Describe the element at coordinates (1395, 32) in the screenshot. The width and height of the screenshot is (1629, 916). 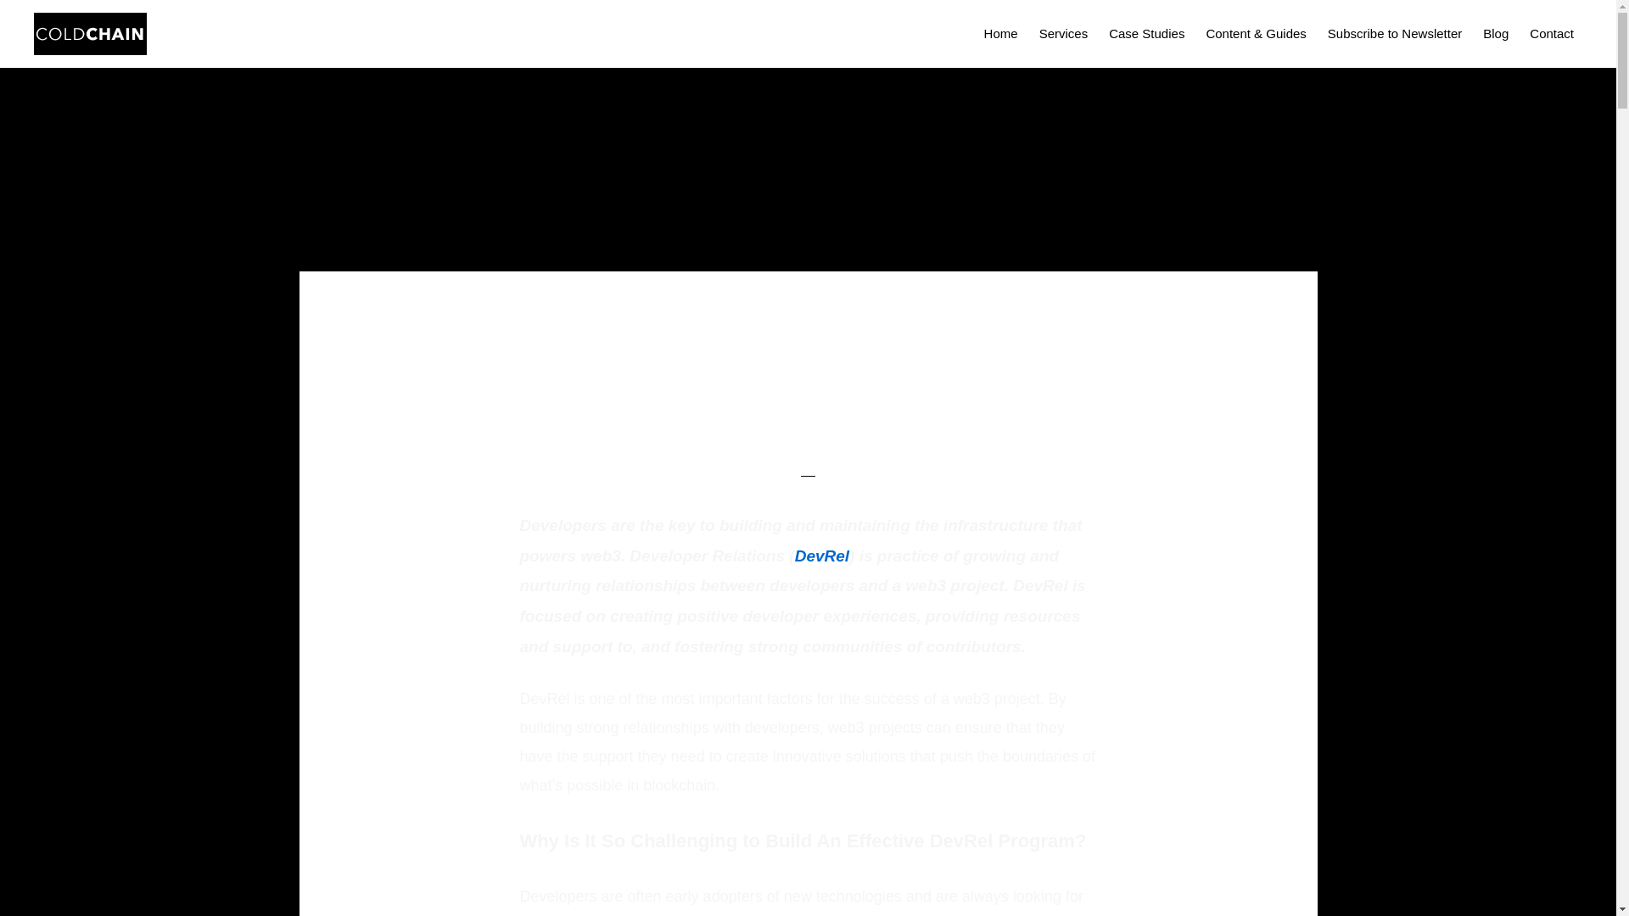
I see `Subscribe to Newsletter` at that location.